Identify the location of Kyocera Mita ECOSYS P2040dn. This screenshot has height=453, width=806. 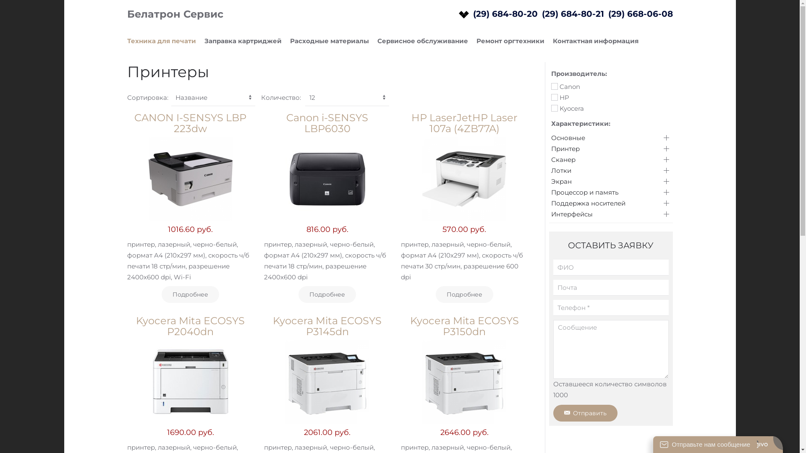
(191, 326).